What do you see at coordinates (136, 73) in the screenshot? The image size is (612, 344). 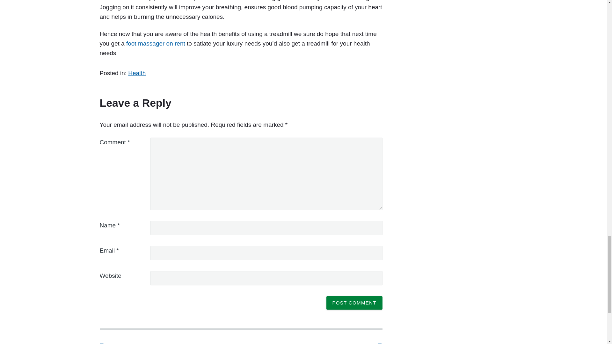 I see `Health` at bounding box center [136, 73].